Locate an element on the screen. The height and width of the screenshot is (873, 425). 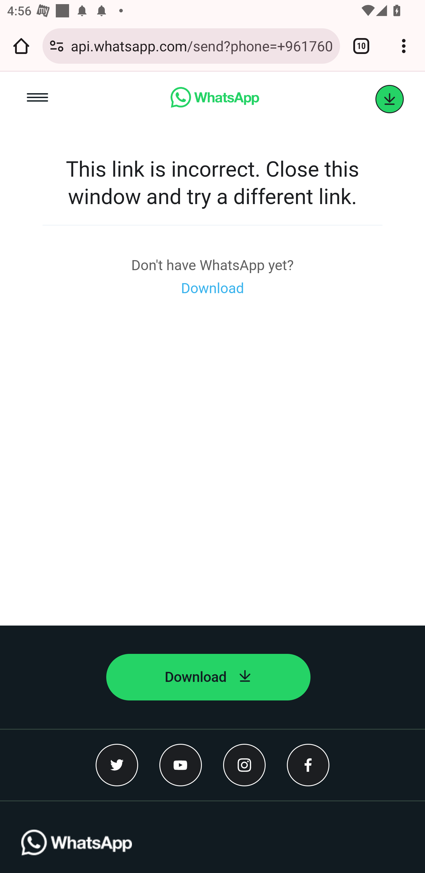
WhatsApp Main Page is located at coordinates (215, 99).